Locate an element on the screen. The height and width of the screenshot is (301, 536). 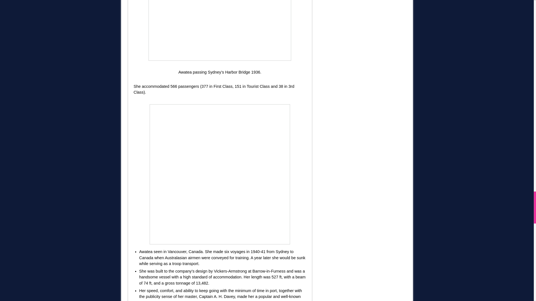
usss02.jpg is located at coordinates (220, 30).